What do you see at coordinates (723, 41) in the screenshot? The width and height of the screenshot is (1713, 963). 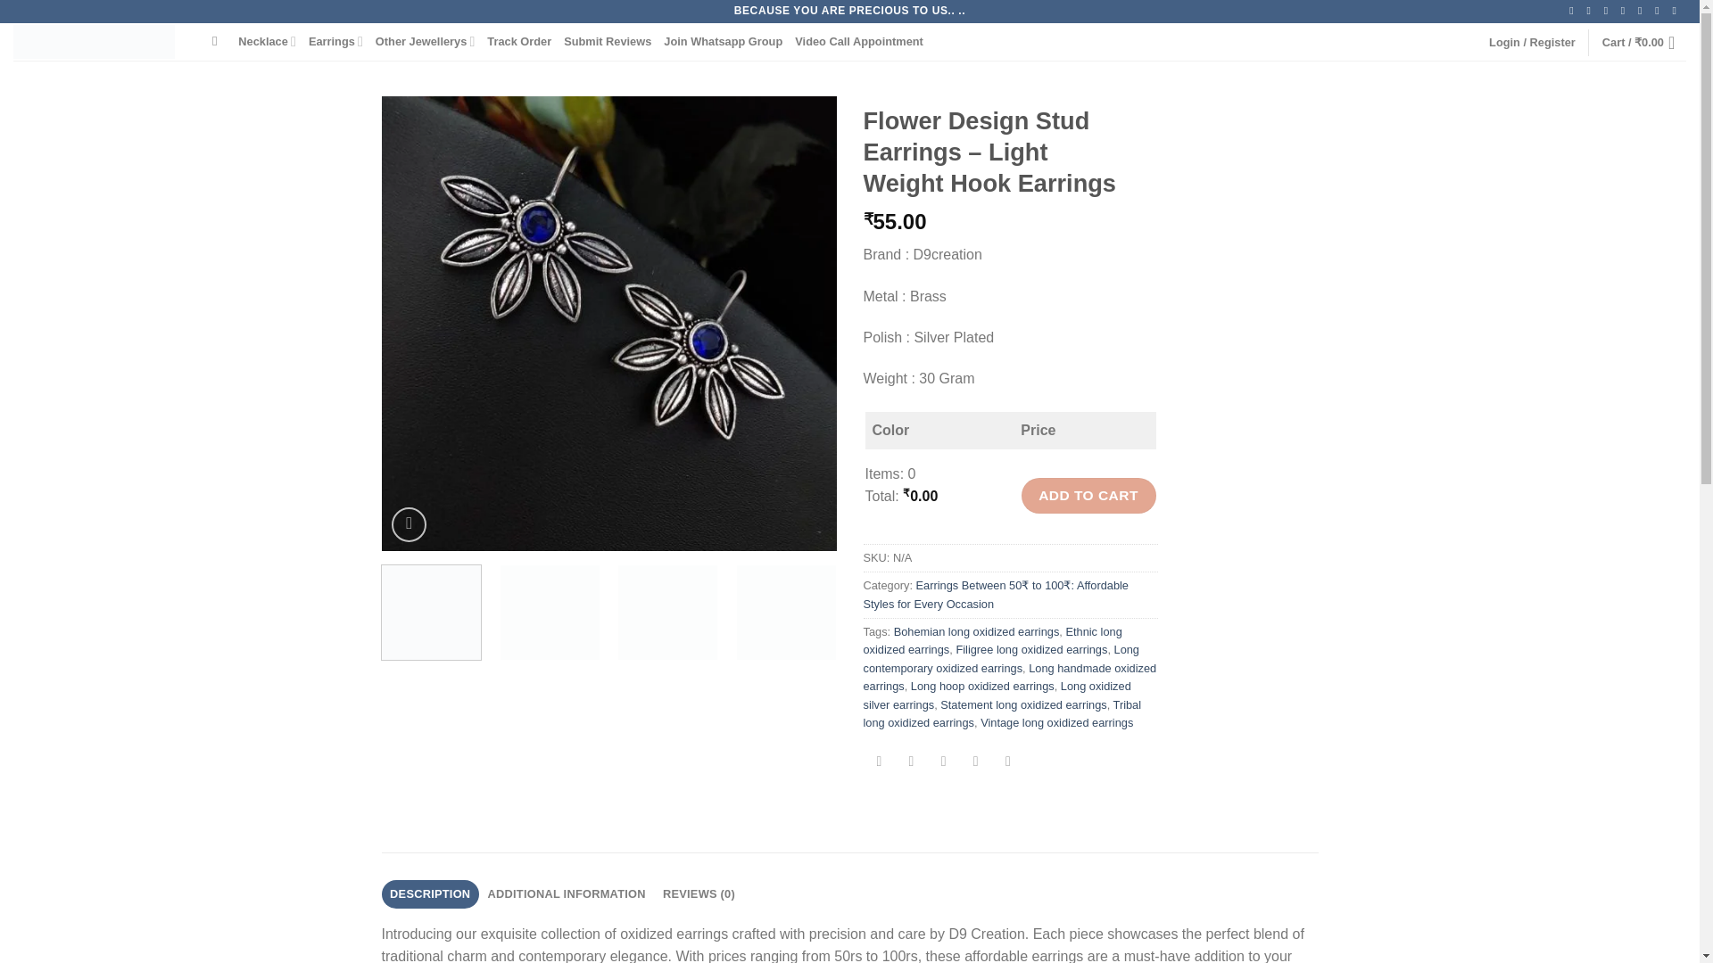 I see `Join Whatsapp Group` at bounding box center [723, 41].